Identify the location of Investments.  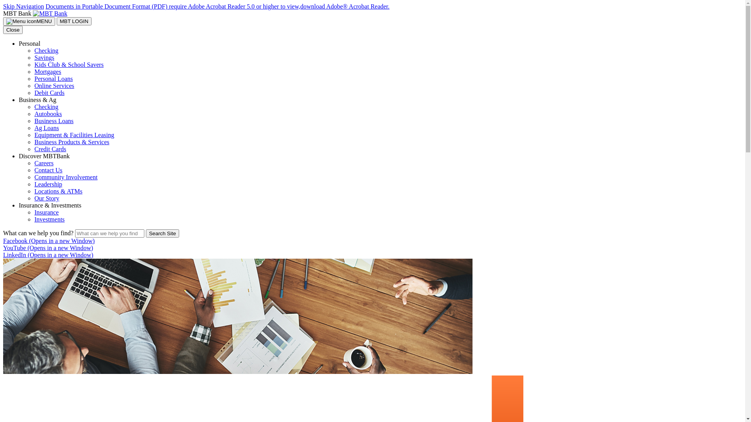
(49, 220).